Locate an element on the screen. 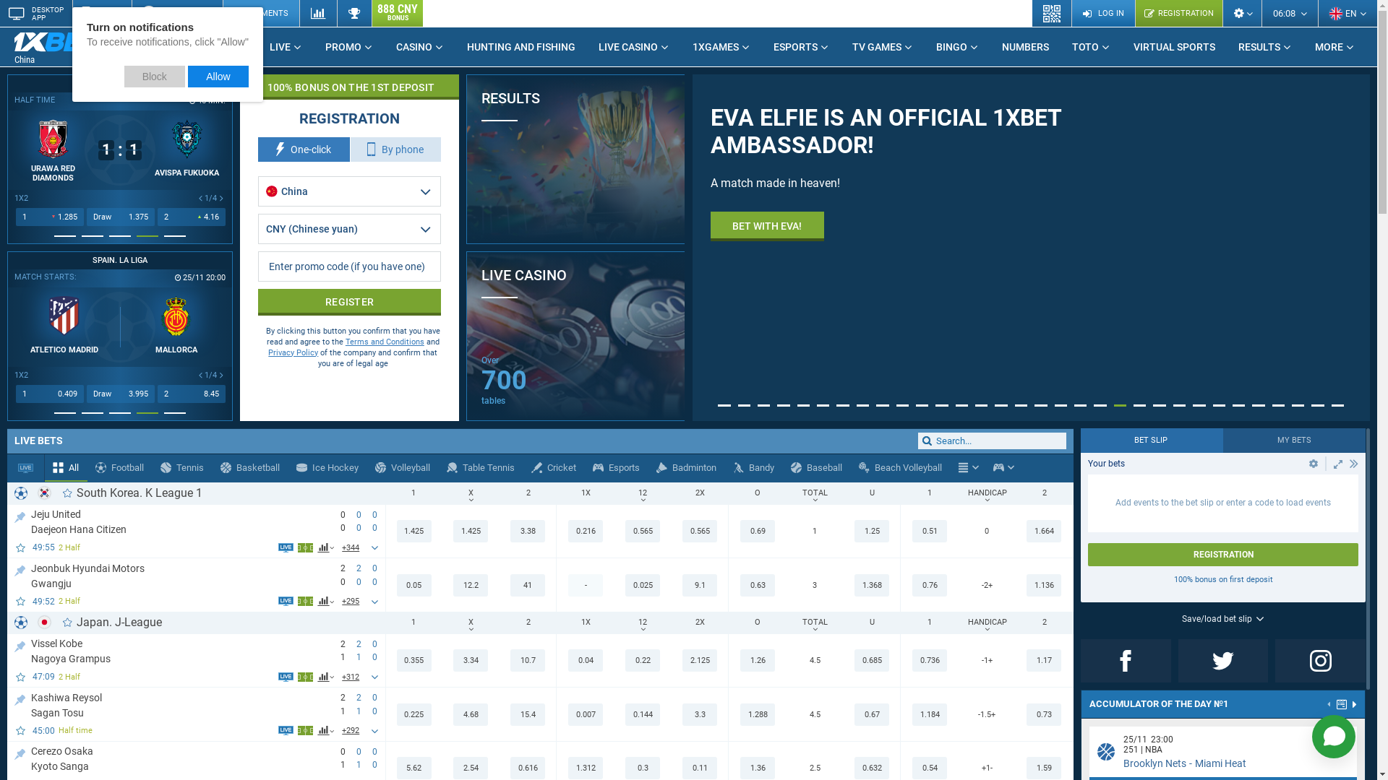 The image size is (1388, 780). DESKTOP
APP is located at coordinates (36, 13).